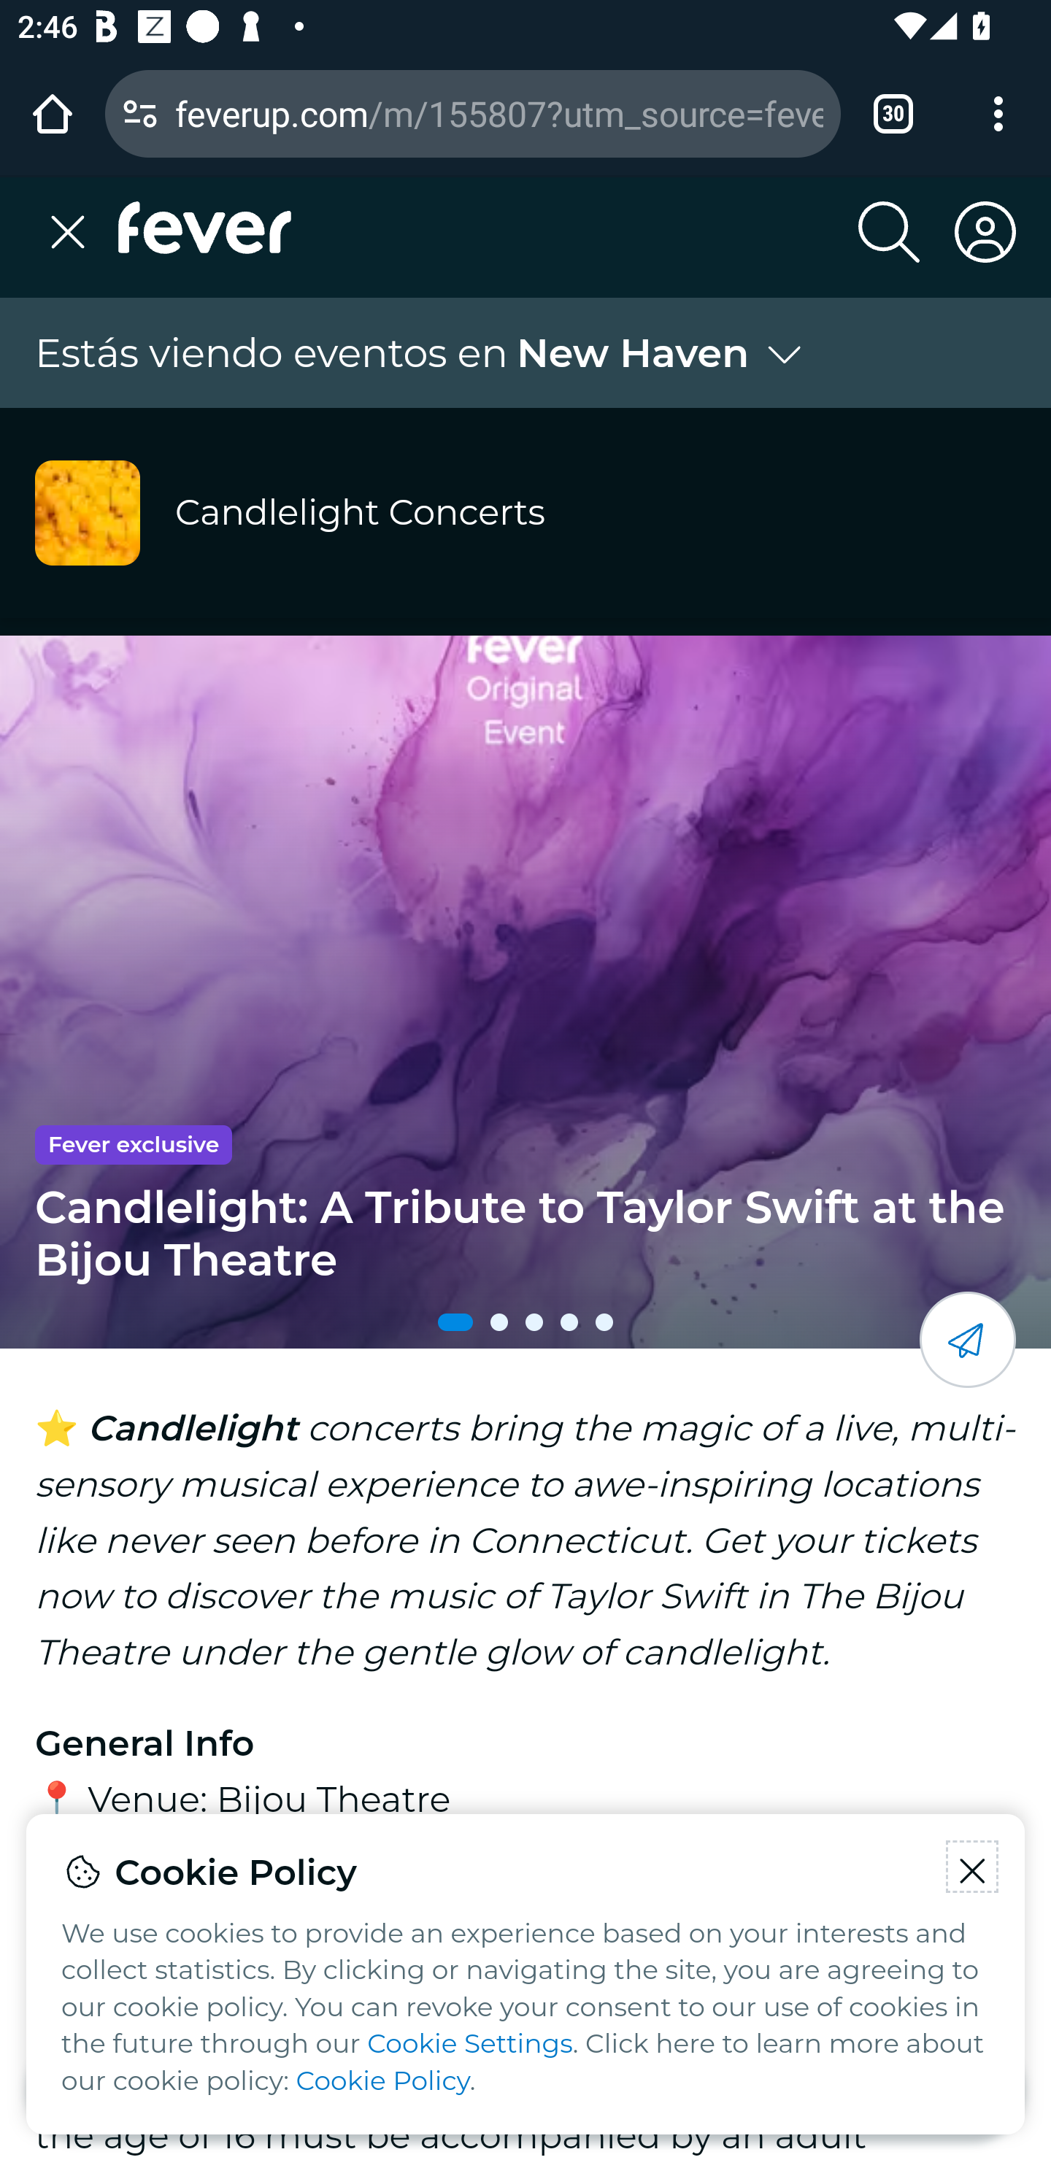 This screenshot has width=1051, height=2160. Describe the element at coordinates (998, 113) in the screenshot. I see `Customize and control Google Chrome` at that location.